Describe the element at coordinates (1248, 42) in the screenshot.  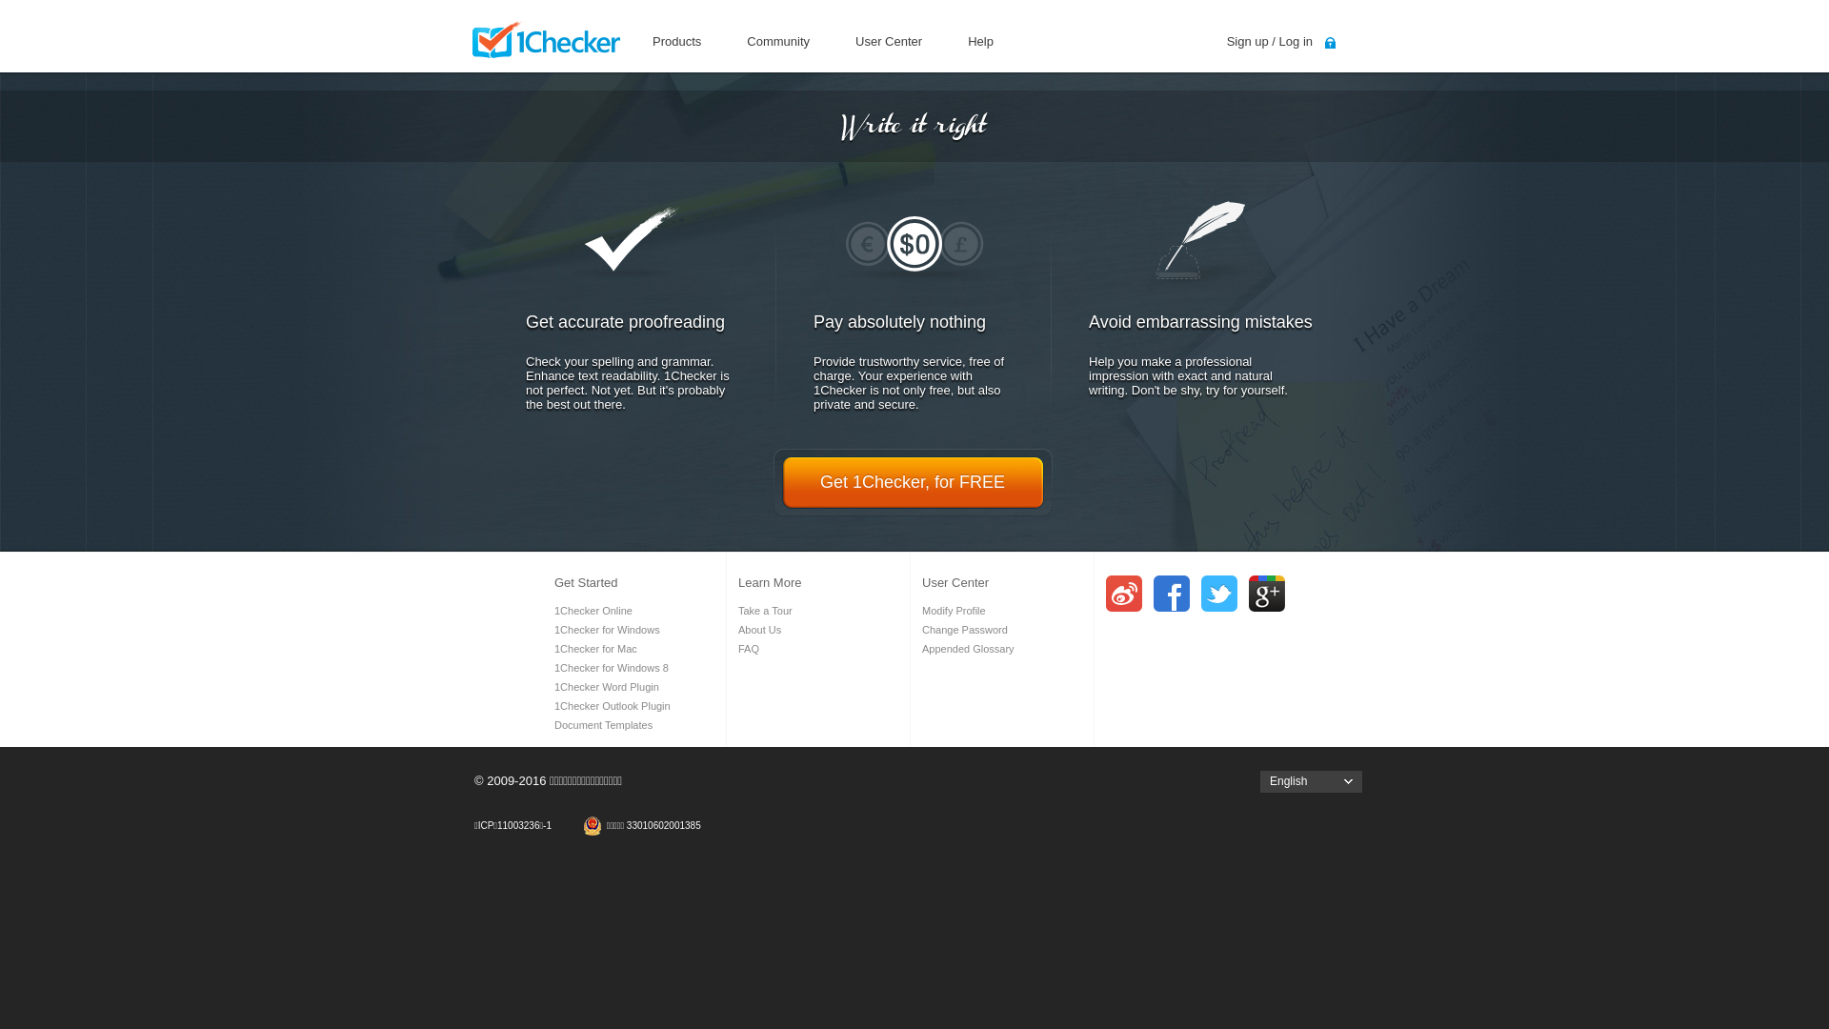
I see `Sign up` at that location.